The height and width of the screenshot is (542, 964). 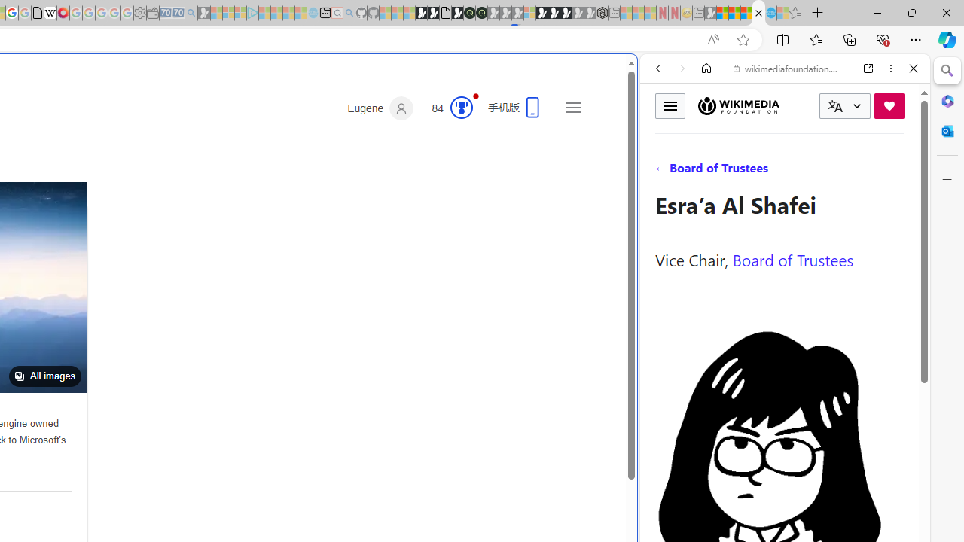 What do you see at coordinates (380, 108) in the screenshot?
I see `Eugene` at bounding box center [380, 108].